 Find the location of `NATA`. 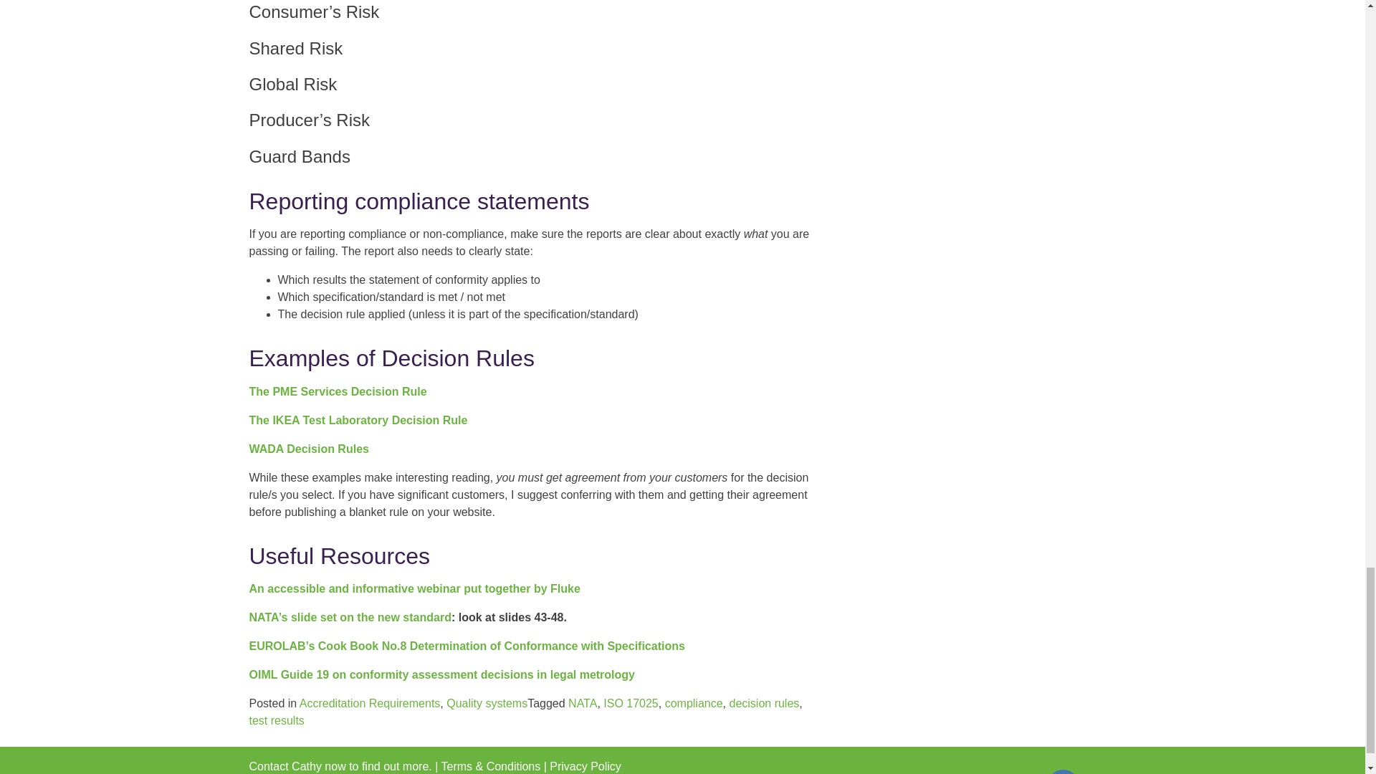

NATA is located at coordinates (582, 704).